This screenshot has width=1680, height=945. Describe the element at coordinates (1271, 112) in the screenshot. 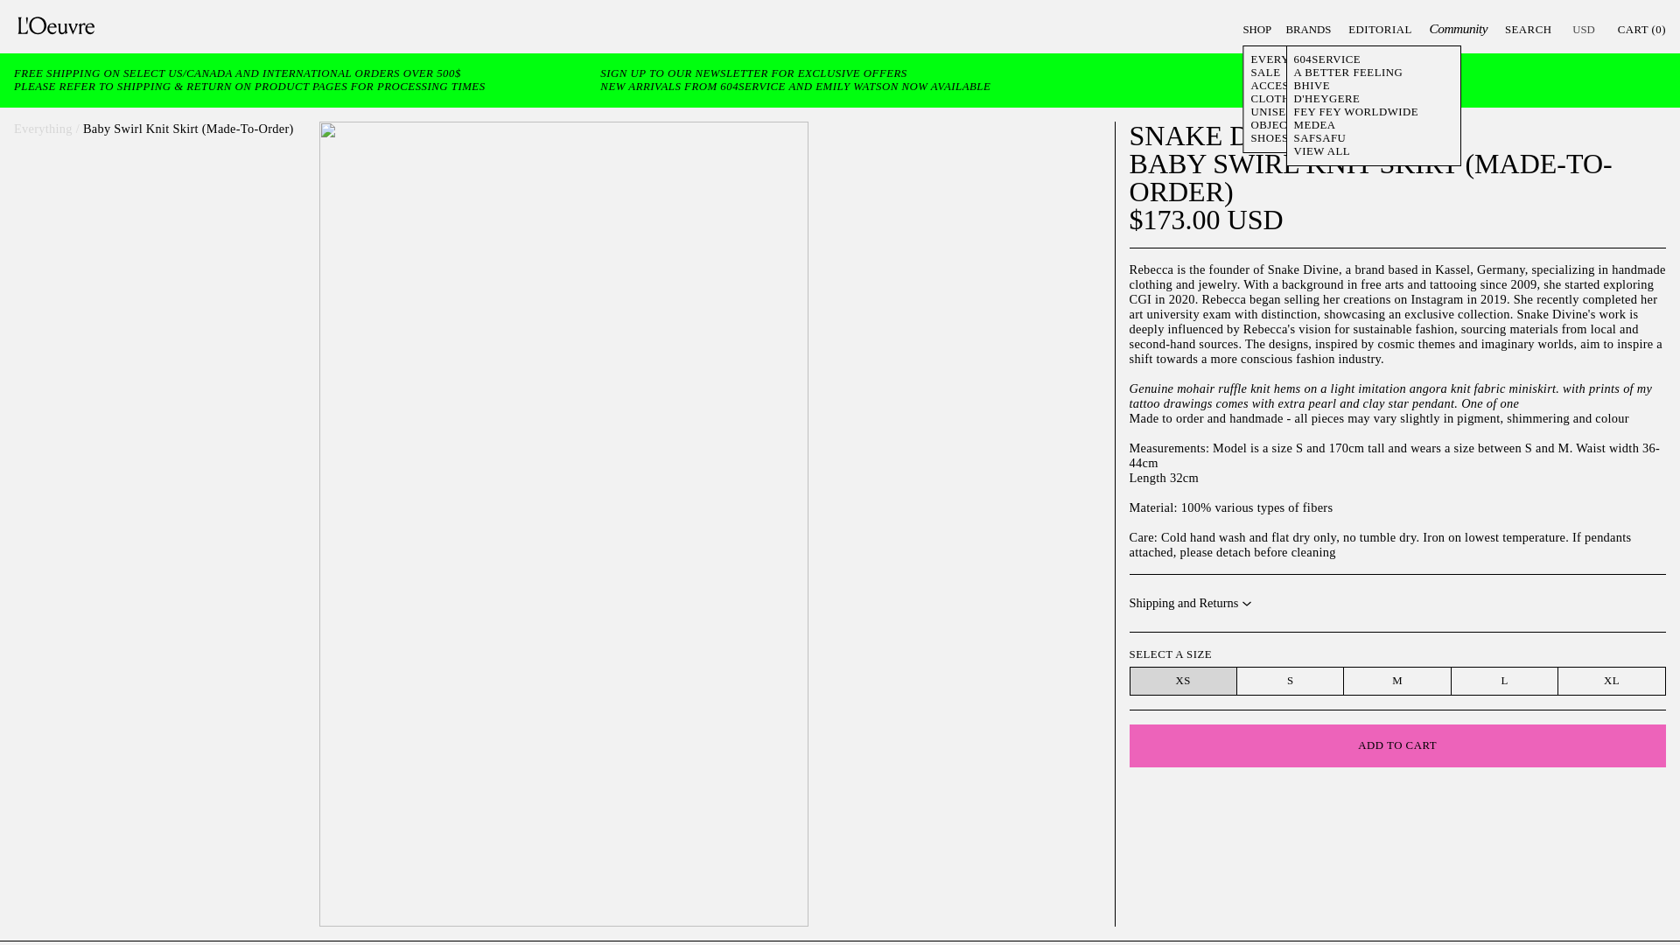

I see `UNISEX` at that location.